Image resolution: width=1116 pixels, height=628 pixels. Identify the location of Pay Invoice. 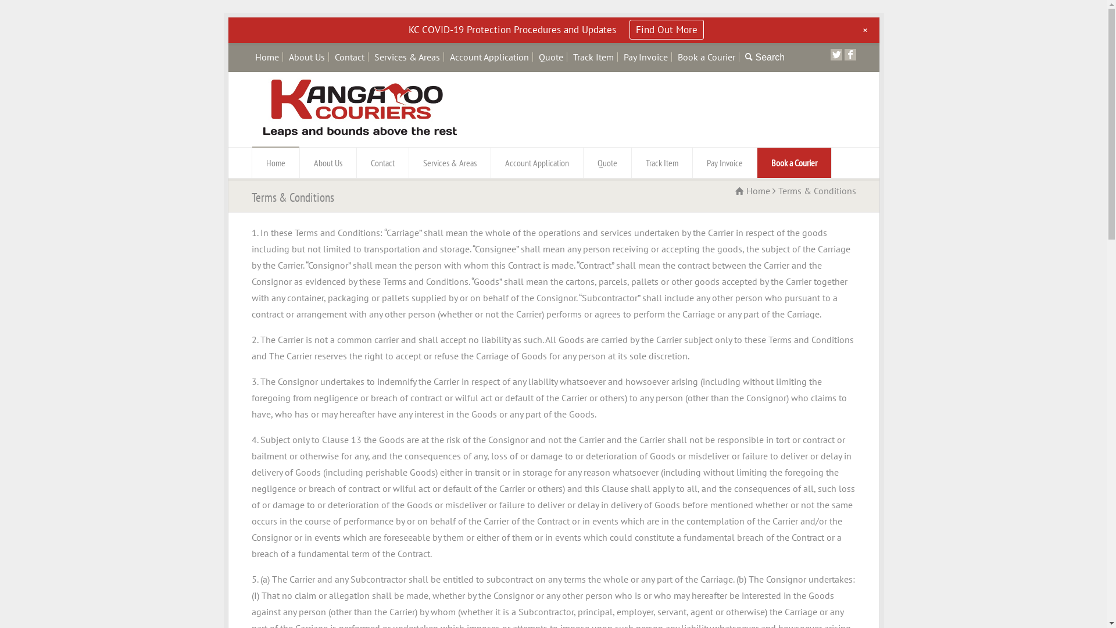
(645, 57).